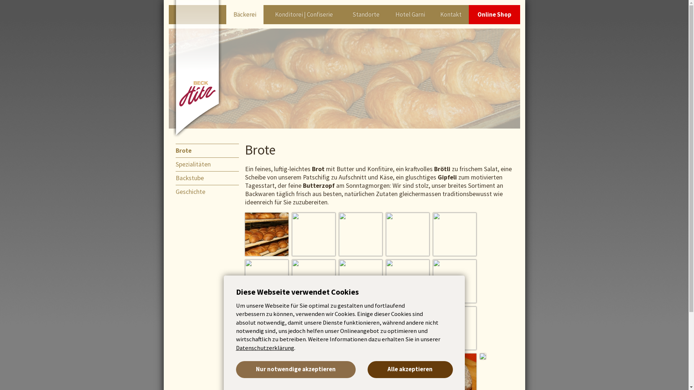 The image size is (694, 390). Describe the element at coordinates (314, 281) in the screenshot. I see ` ` at that location.